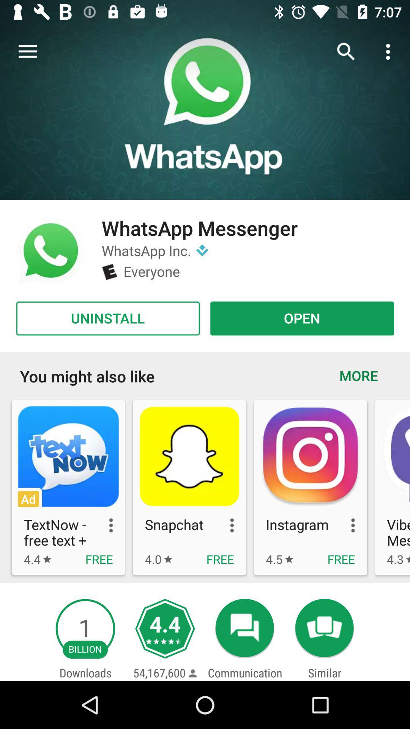  I want to click on click on the customize and control icon which is near the instagram application, so click(345, 525).